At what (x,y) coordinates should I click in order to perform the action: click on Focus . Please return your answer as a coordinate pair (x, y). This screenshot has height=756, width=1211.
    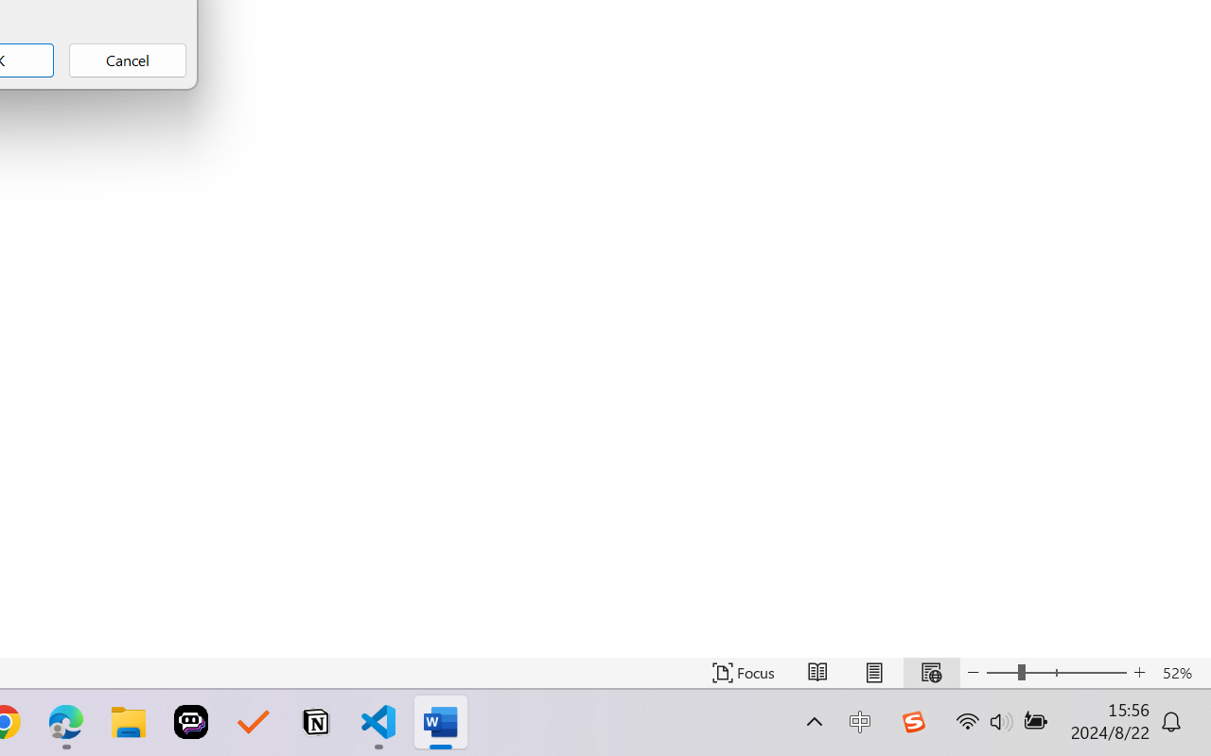
    Looking at the image, I should click on (744, 673).